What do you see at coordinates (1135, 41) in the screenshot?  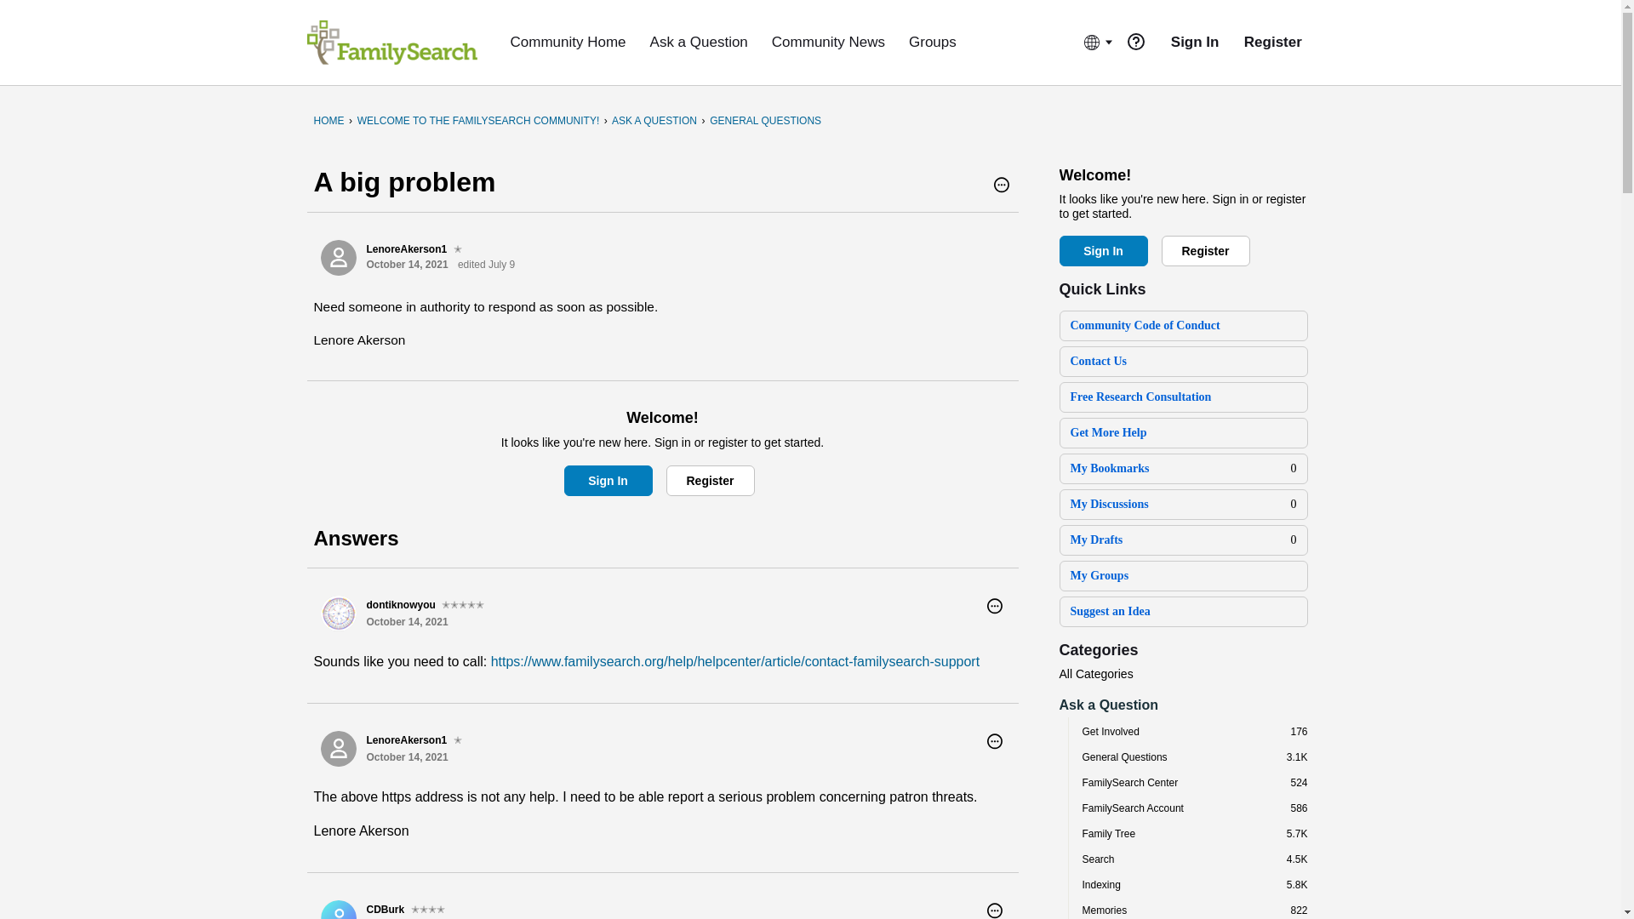 I see `notice-question` at bounding box center [1135, 41].